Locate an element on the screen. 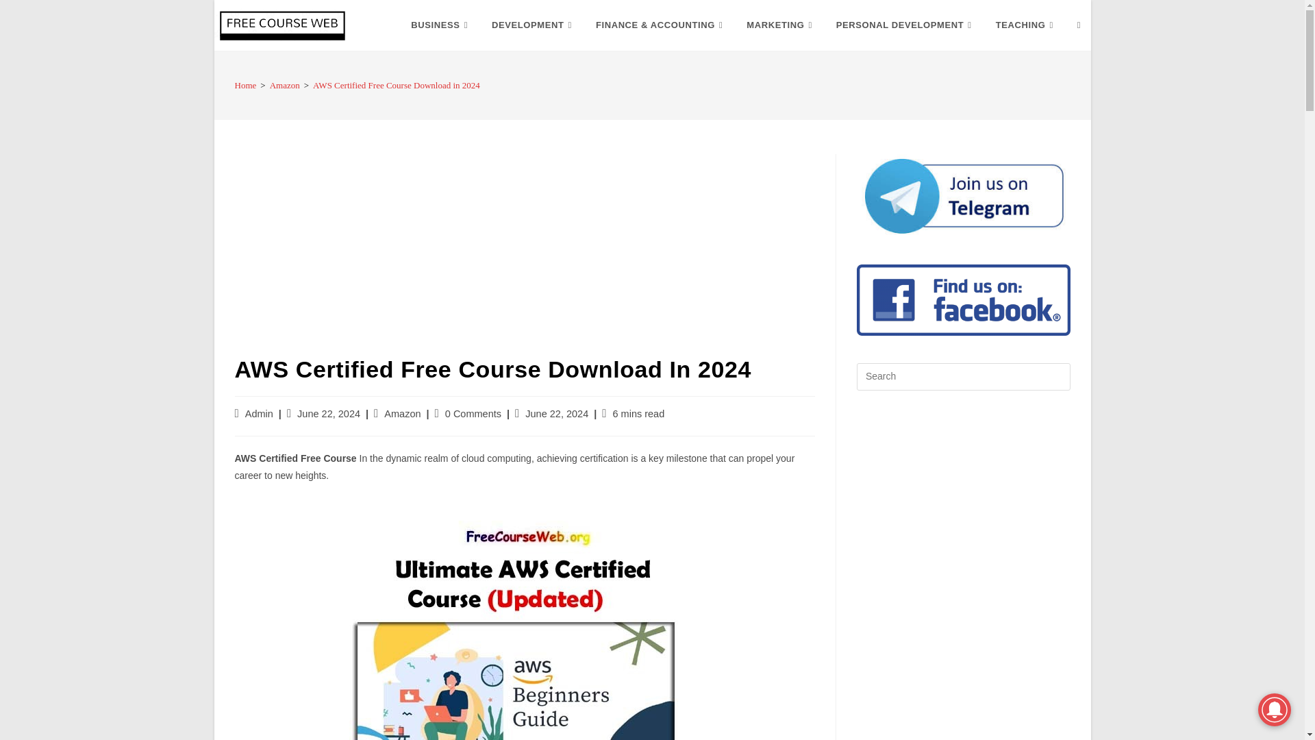 This screenshot has height=740, width=1315. BUSINESS is located at coordinates (441, 25).